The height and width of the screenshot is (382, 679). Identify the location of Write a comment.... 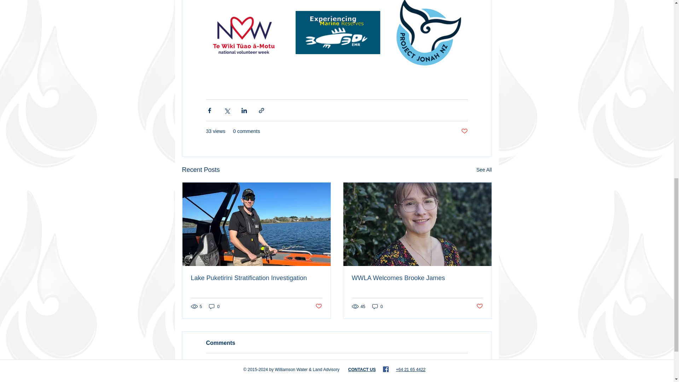
(337, 374).